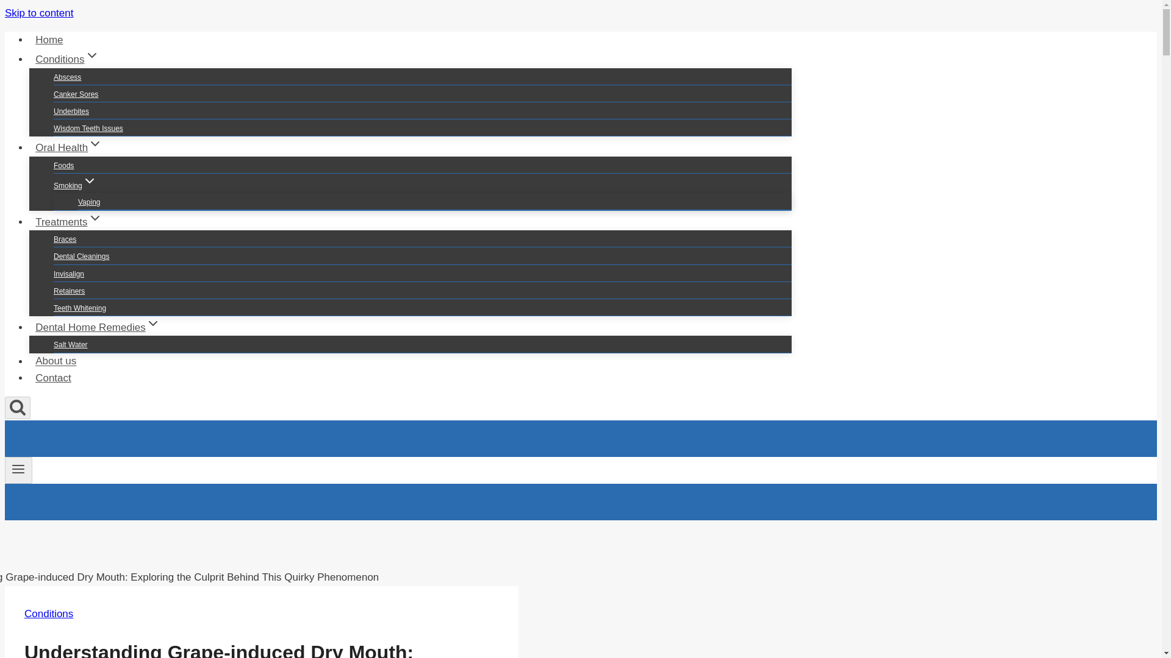 The width and height of the screenshot is (1171, 658). I want to click on Dental Home RemediesExpand, so click(98, 328).